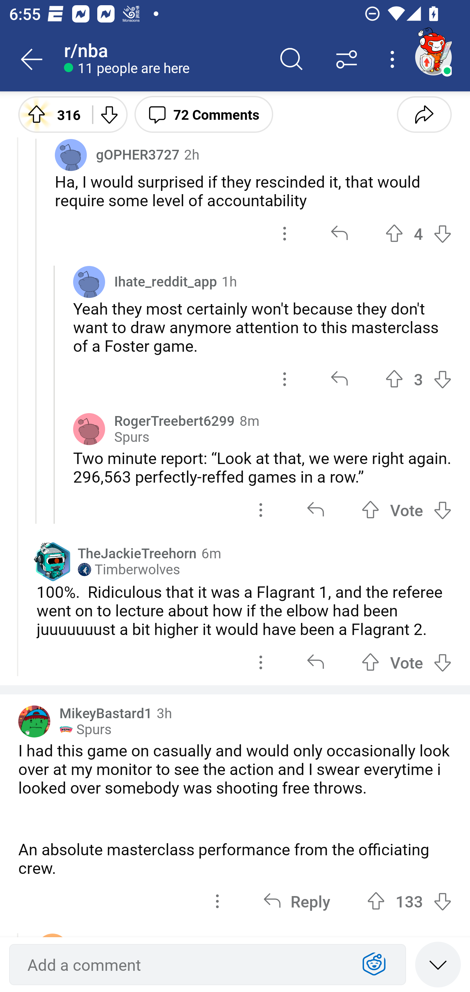 The height and width of the screenshot is (992, 470). Describe the element at coordinates (260, 662) in the screenshot. I see `options` at that location.